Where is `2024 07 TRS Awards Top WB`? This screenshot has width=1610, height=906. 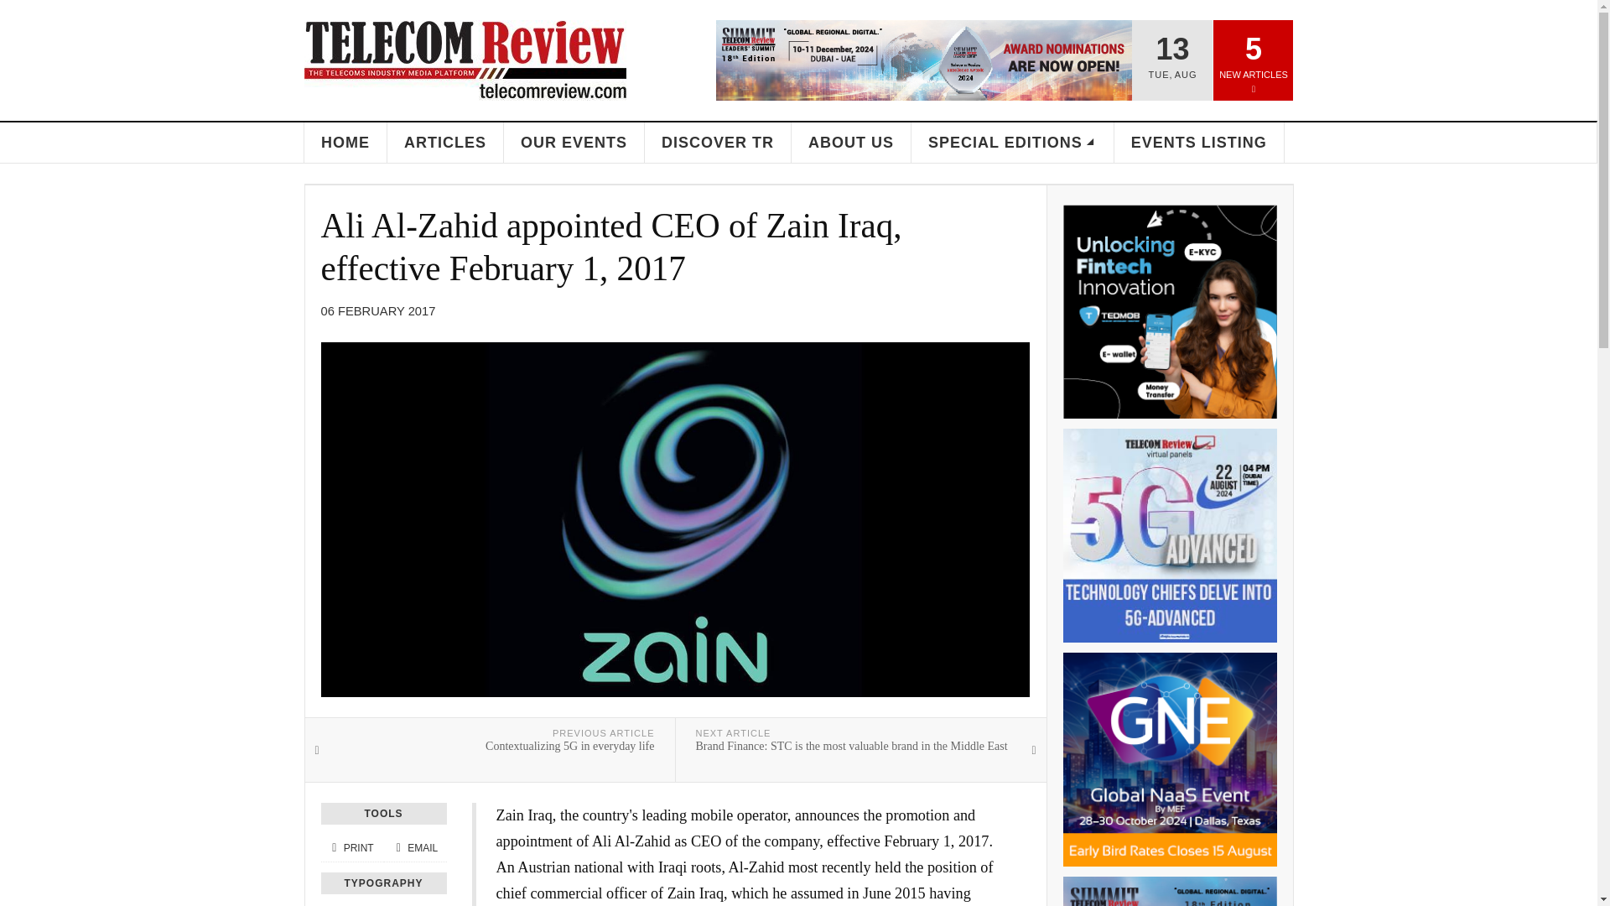
2024 07 TRS Awards Top WB is located at coordinates (924, 60).